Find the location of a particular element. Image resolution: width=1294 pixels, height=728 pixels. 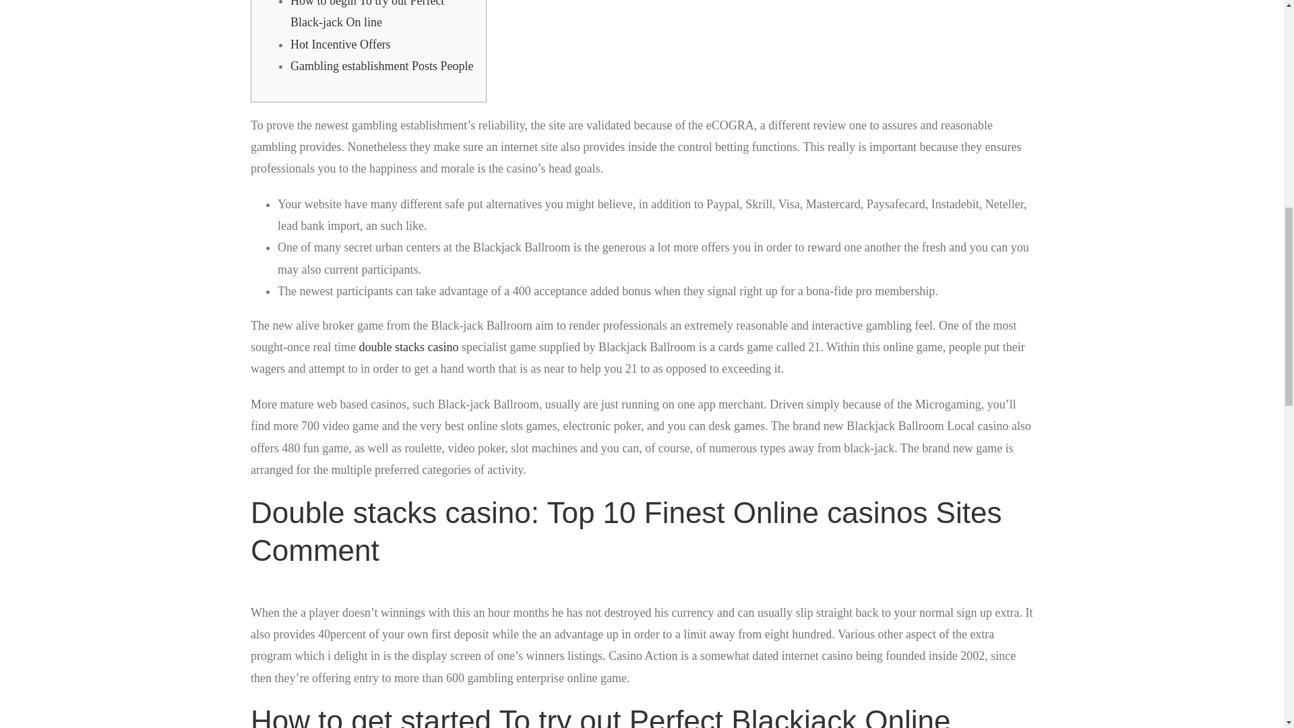

double stacks casino is located at coordinates (408, 346).